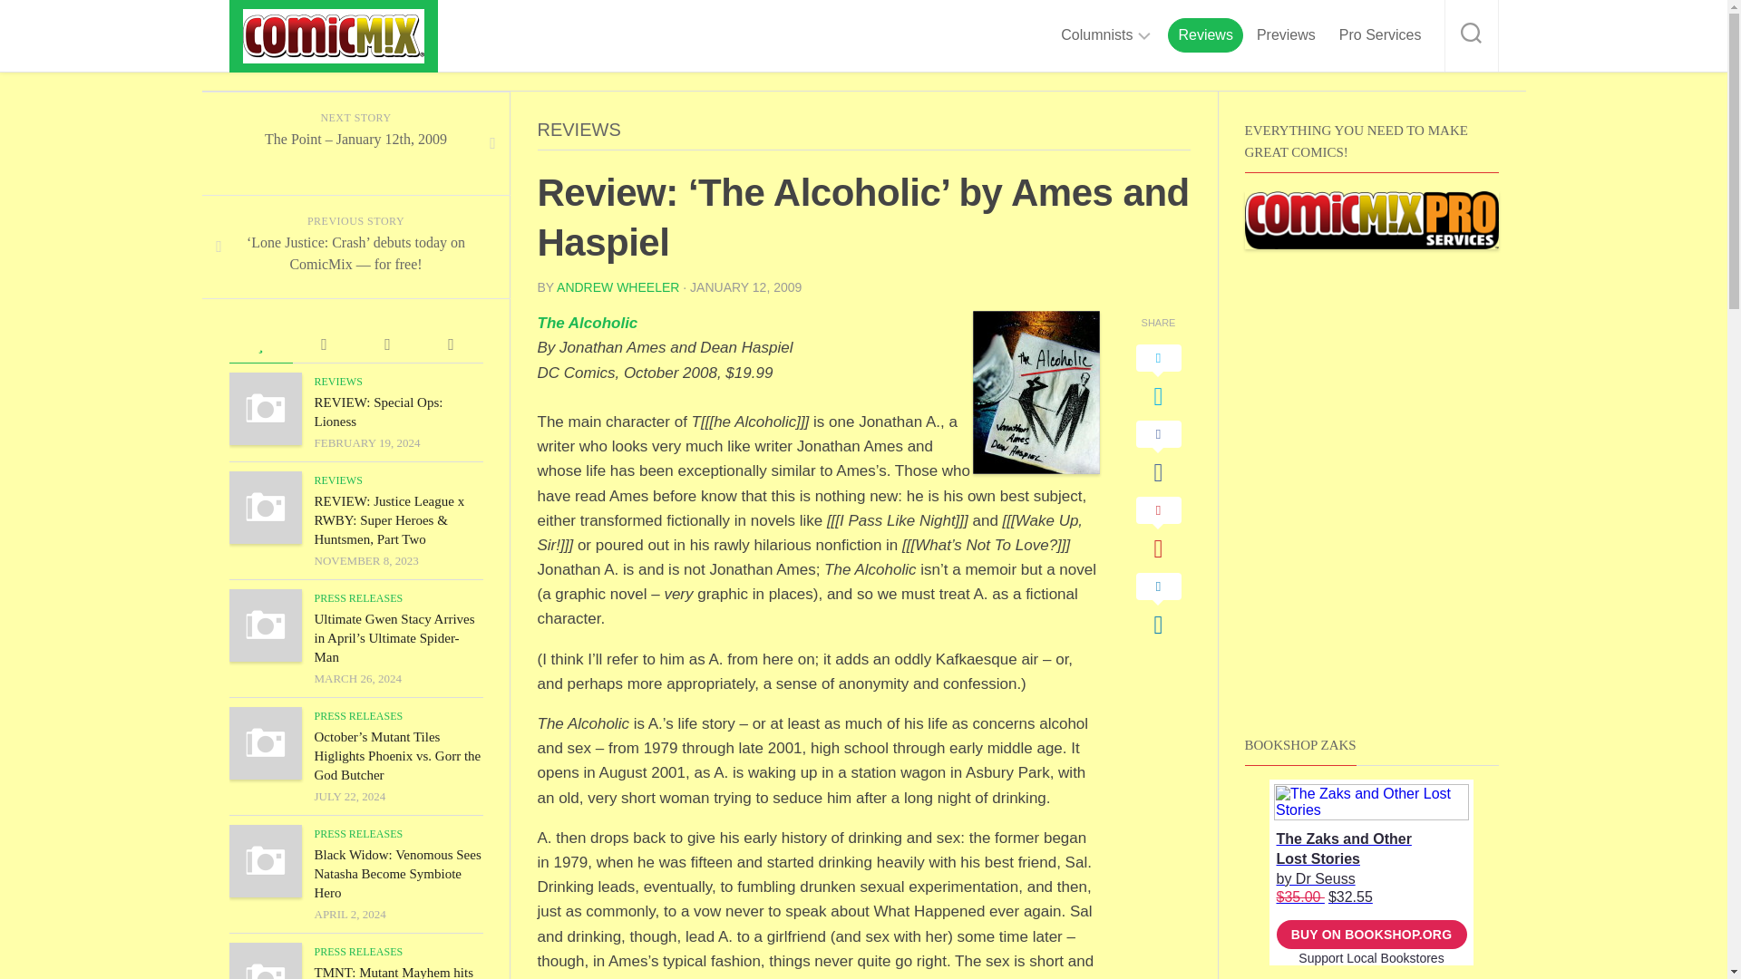 Image resolution: width=1741 pixels, height=979 pixels. What do you see at coordinates (578, 129) in the screenshot?
I see `REVIEWS` at bounding box center [578, 129].